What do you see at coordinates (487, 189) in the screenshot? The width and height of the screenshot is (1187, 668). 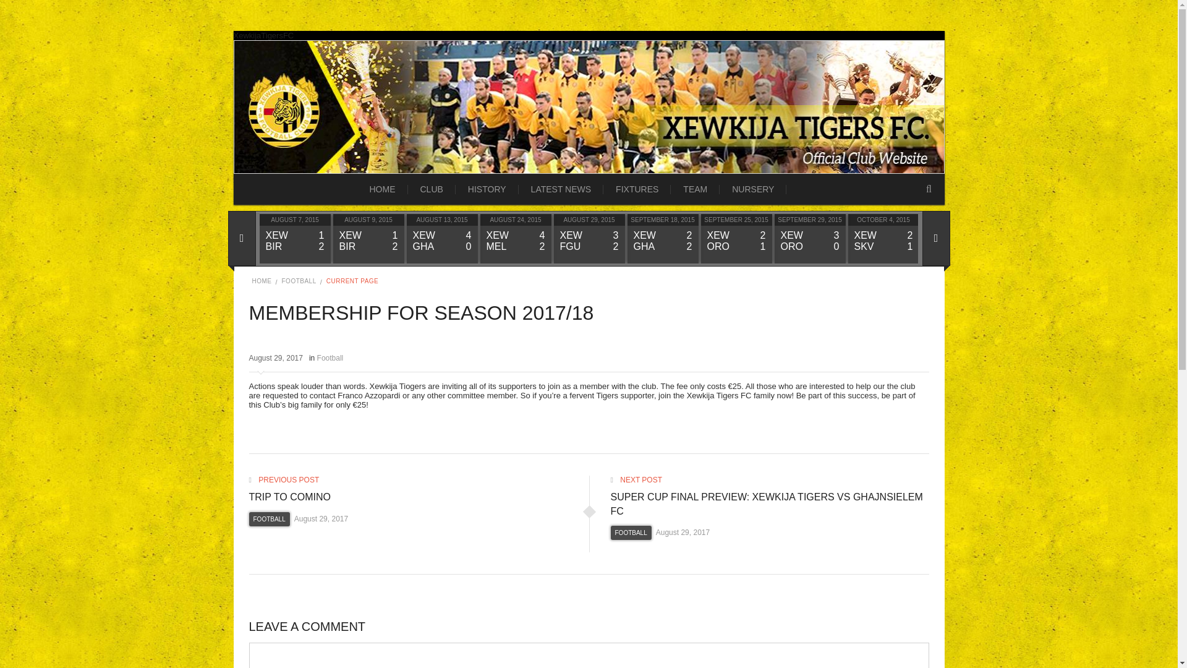 I see `HISTORY` at bounding box center [487, 189].